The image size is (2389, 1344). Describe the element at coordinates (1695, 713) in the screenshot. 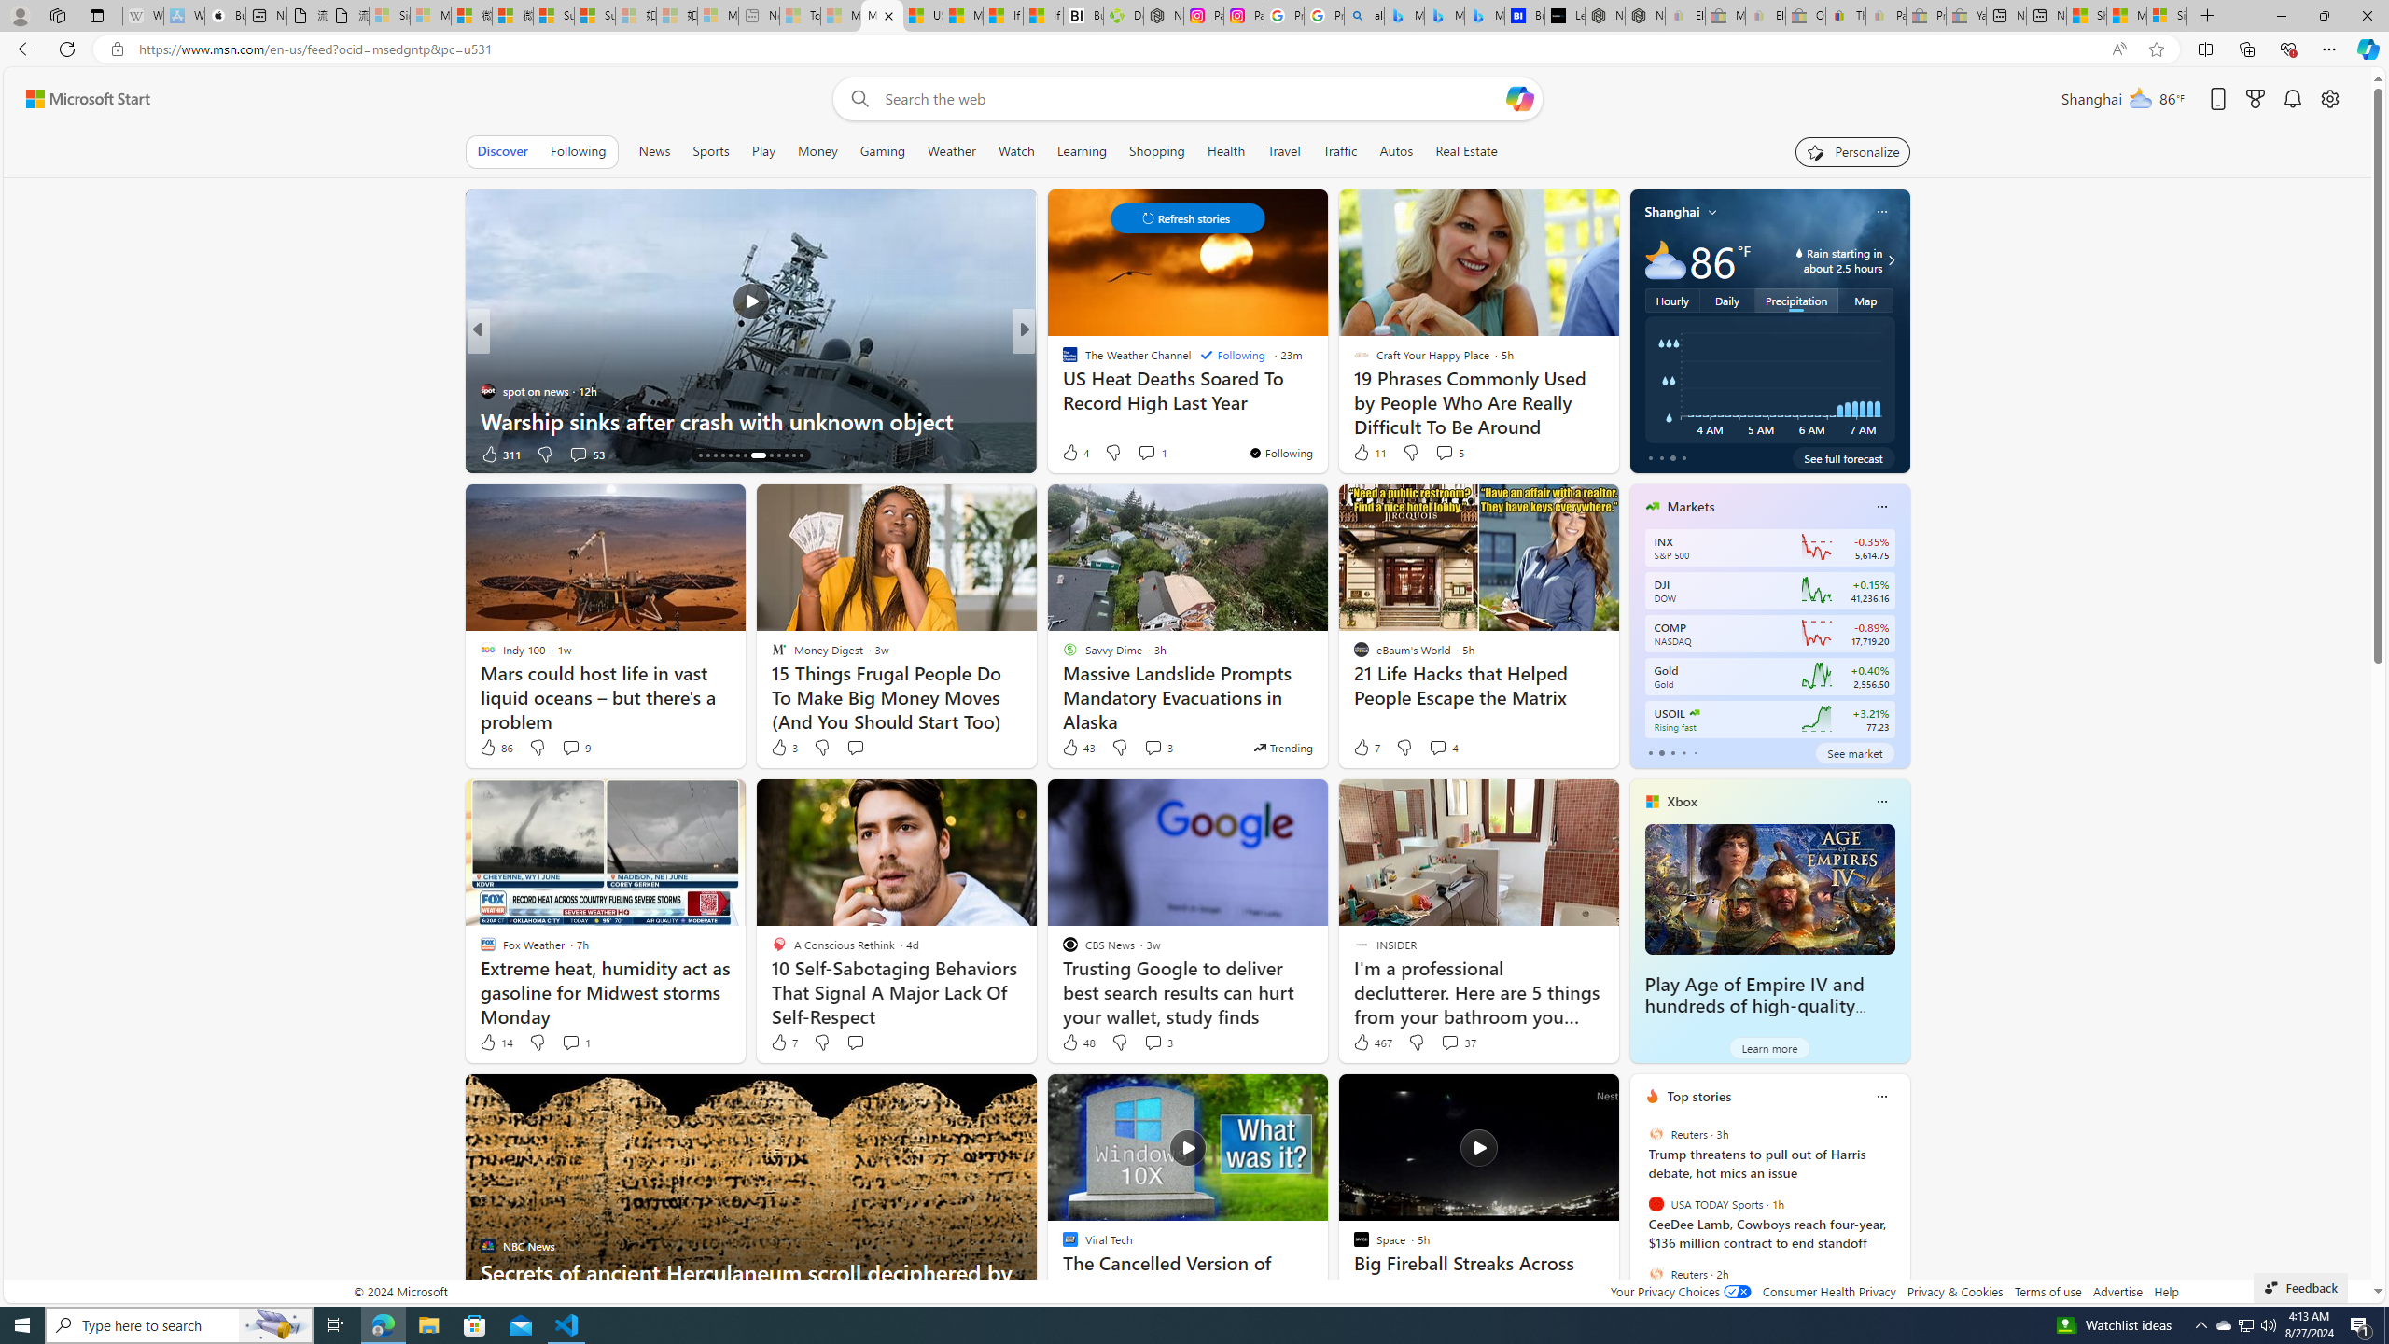

I see `US Oil WTI` at that location.